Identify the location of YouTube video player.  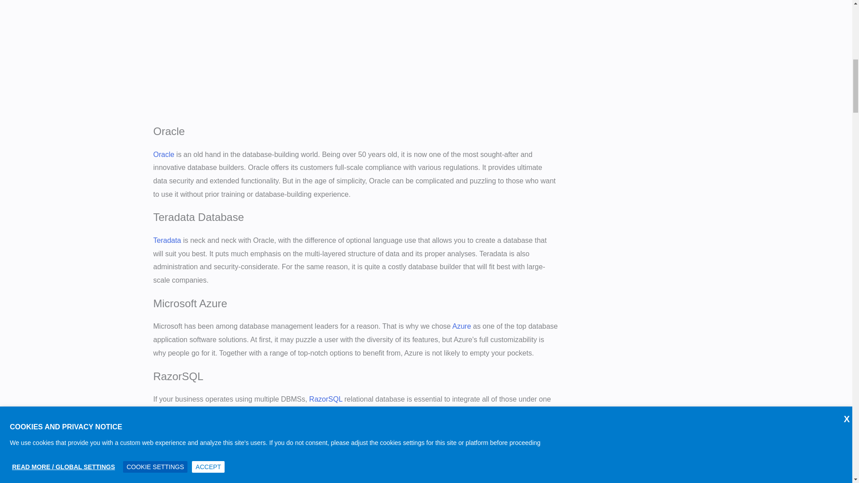
(278, 55).